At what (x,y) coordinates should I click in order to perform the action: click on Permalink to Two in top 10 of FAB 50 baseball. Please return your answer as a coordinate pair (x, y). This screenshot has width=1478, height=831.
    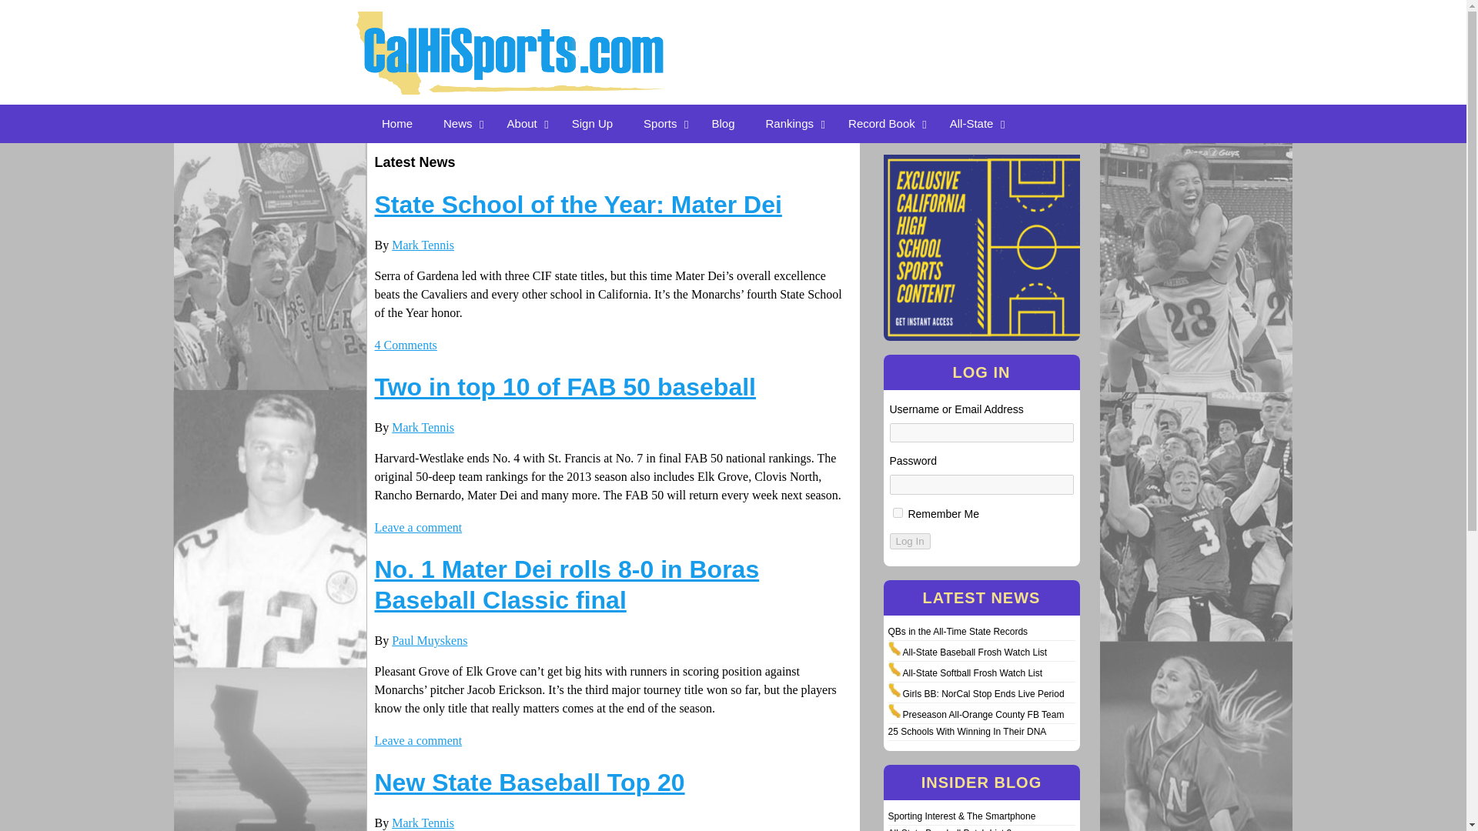
    Looking at the image, I should click on (564, 386).